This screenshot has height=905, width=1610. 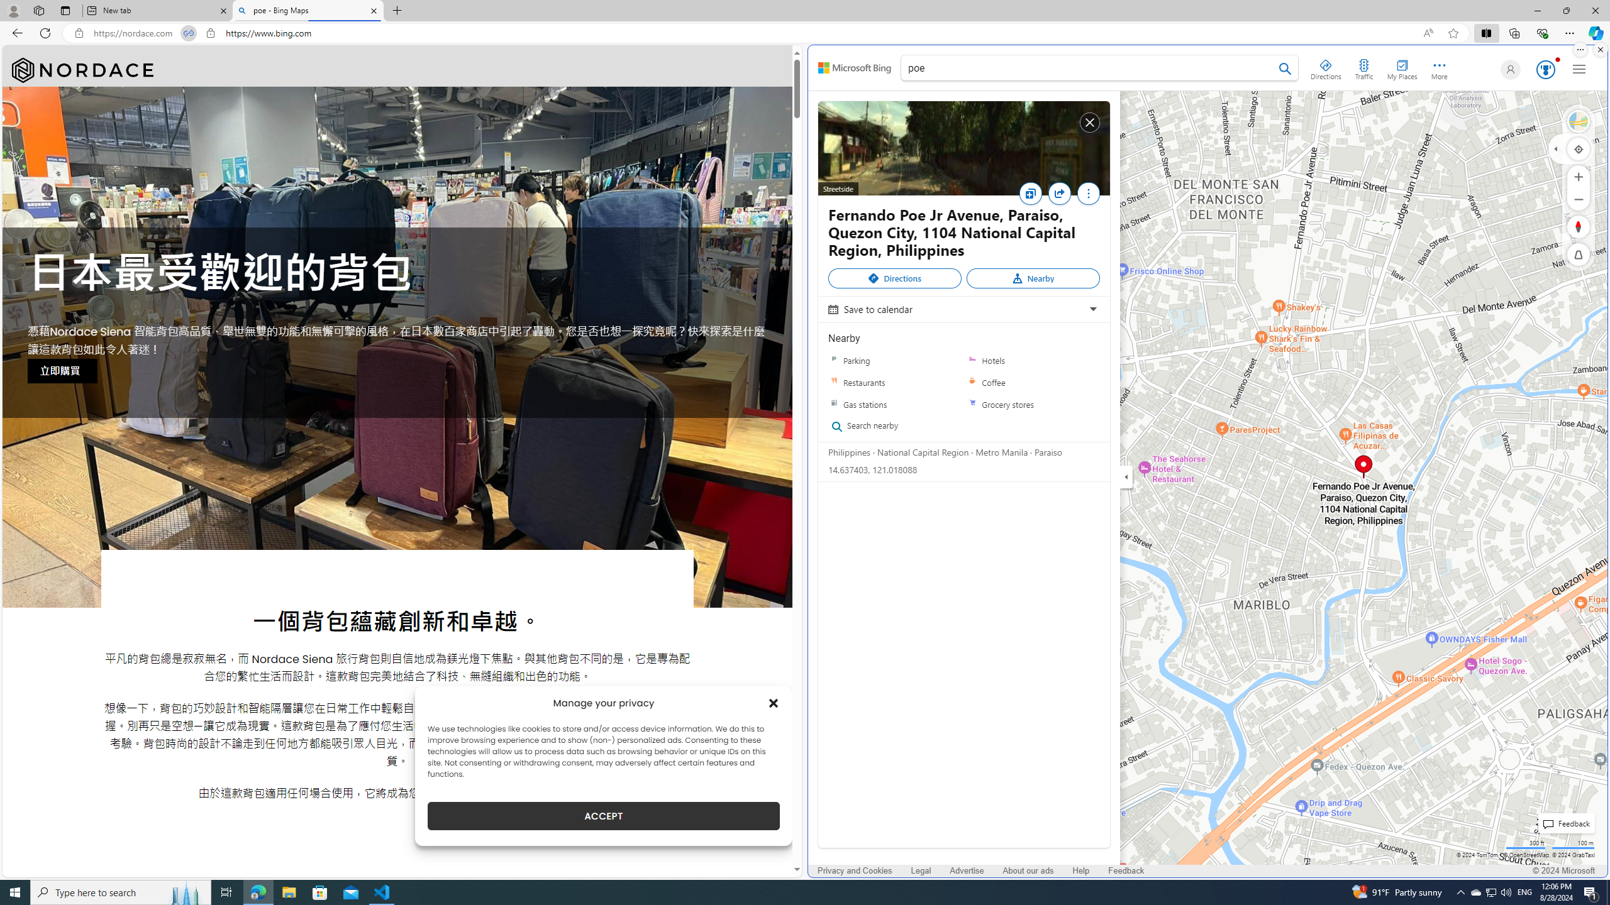 I want to click on Search nearby, so click(x=890, y=426).